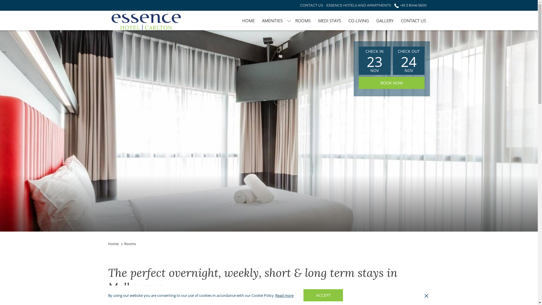 The height and width of the screenshot is (305, 542). Describe the element at coordinates (272, 20) in the screenshot. I see `AMENITIES` at that location.